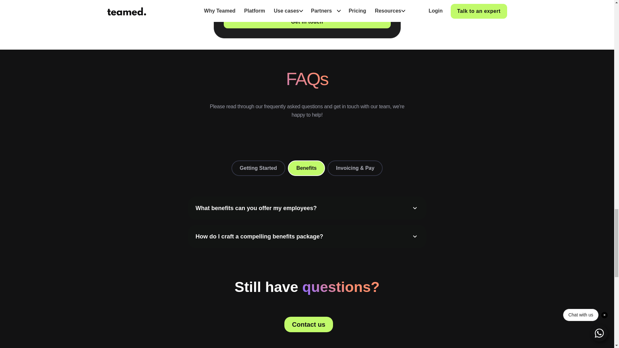 The height and width of the screenshot is (348, 619). Describe the element at coordinates (346, 3) in the screenshot. I see `Privacy Policy` at that location.